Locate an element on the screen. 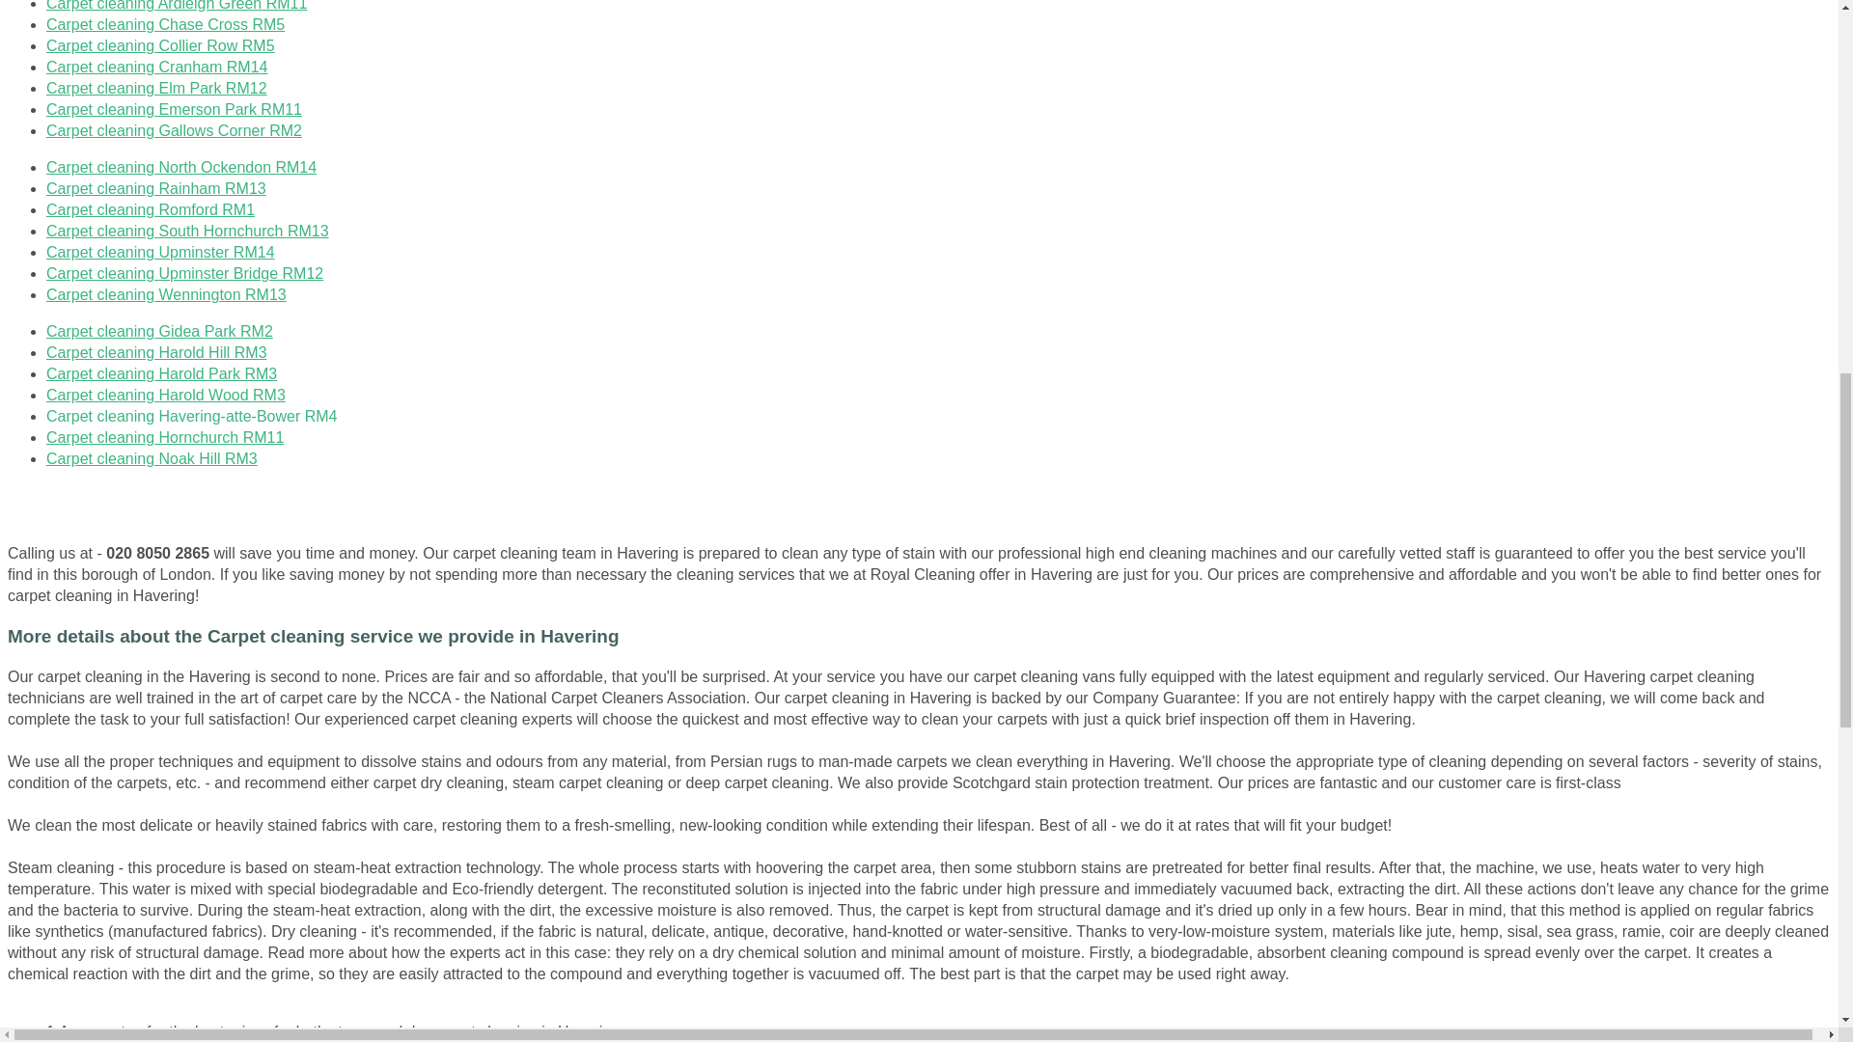 The width and height of the screenshot is (1853, 1042). Carpet cleaning Ardleigh Green RM11 is located at coordinates (177, 6).